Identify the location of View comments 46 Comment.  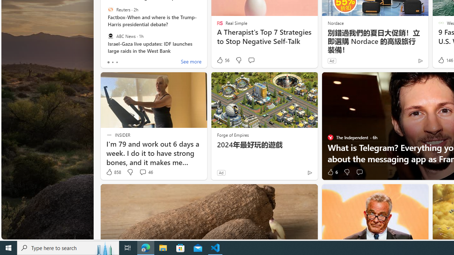
(143, 172).